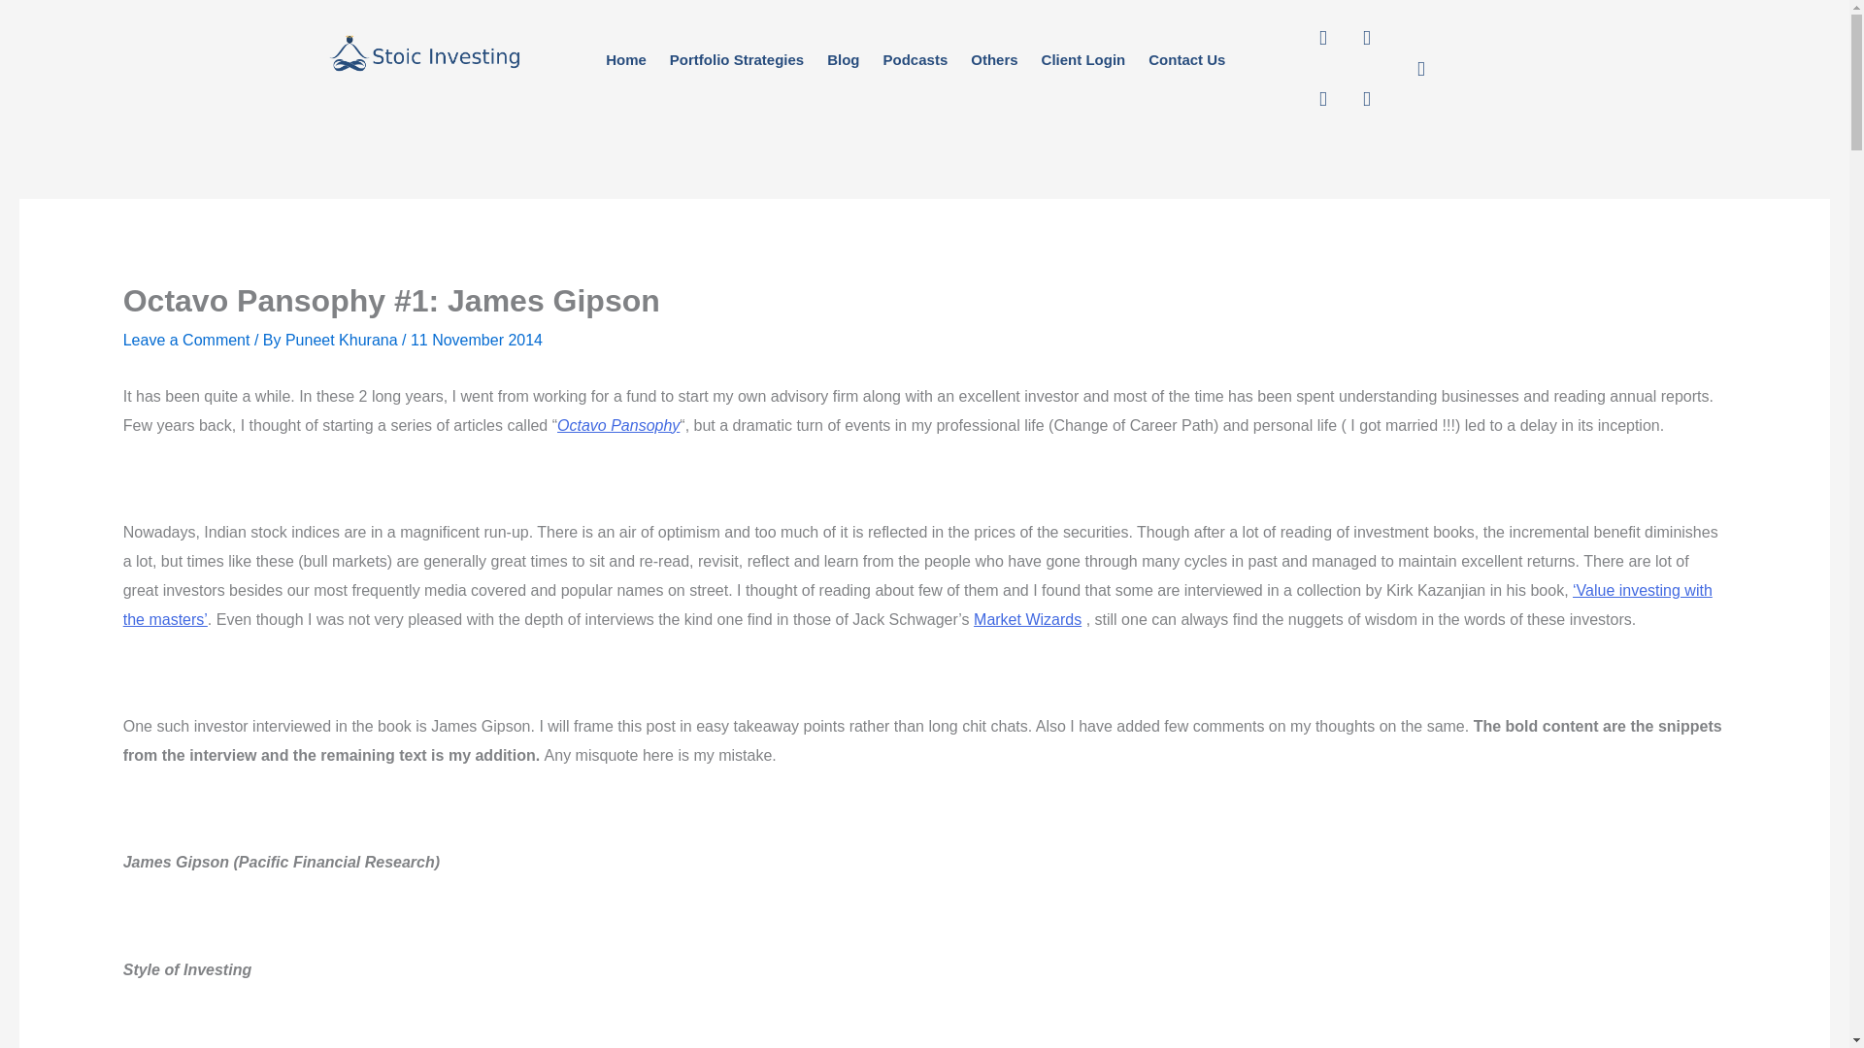 The width and height of the screenshot is (1864, 1048). Describe the element at coordinates (1027, 619) in the screenshot. I see `Market Wizards` at that location.